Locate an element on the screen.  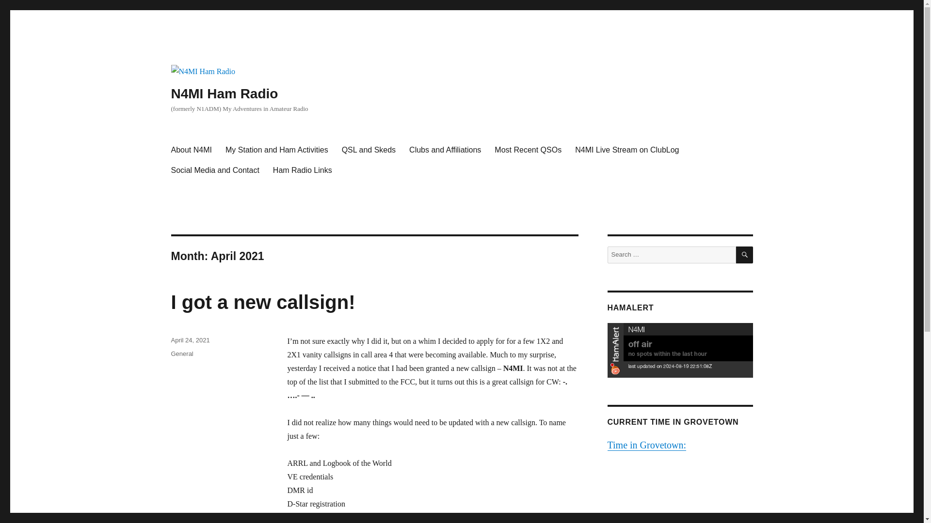
Social Media and Contact is located at coordinates (214, 169).